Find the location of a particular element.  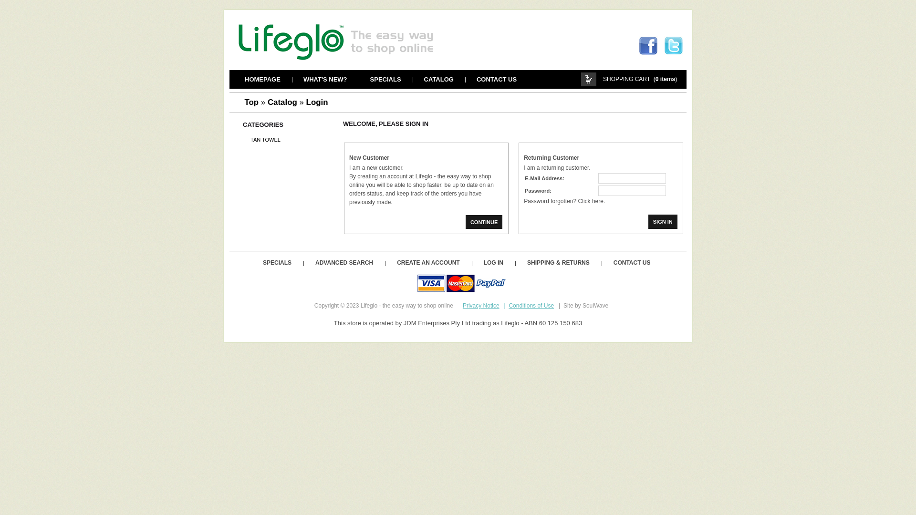

Login is located at coordinates (317, 103).